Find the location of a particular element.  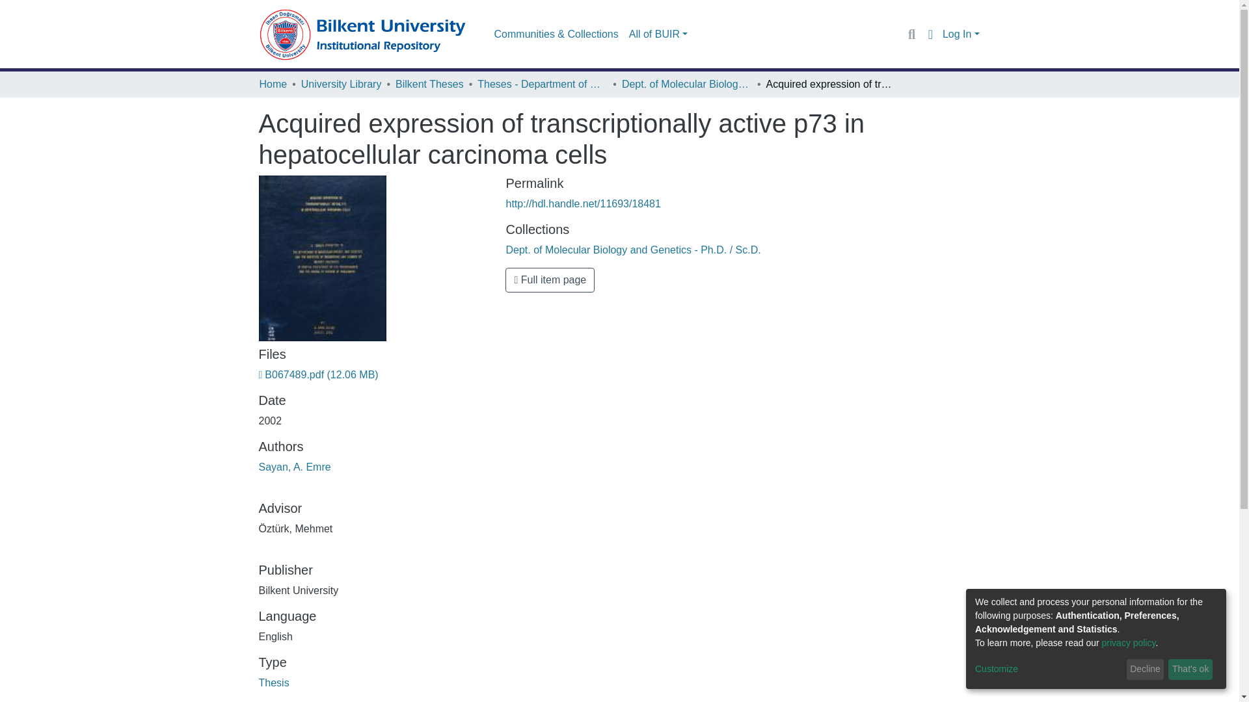

University Library is located at coordinates (341, 84).